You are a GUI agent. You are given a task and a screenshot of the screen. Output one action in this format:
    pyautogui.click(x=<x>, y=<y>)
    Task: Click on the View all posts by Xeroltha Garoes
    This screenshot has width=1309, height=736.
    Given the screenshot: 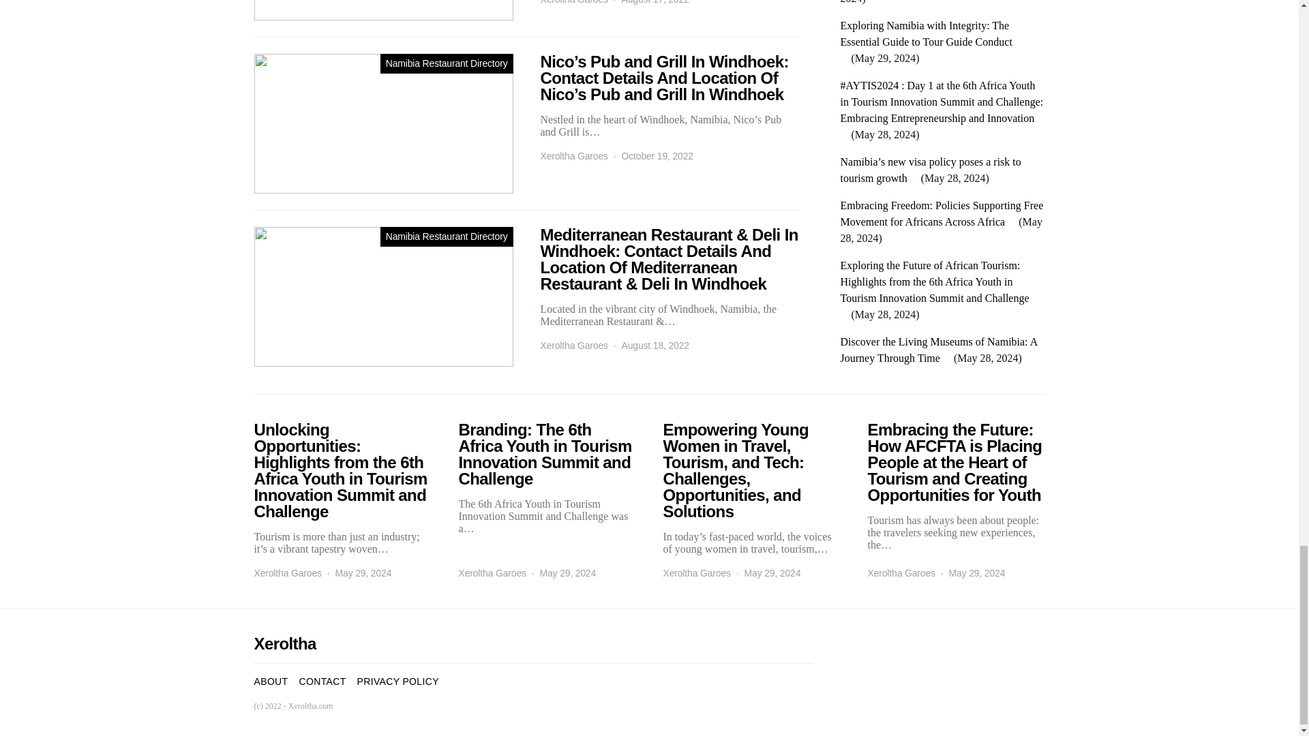 What is the action you would take?
    pyautogui.click(x=573, y=346)
    